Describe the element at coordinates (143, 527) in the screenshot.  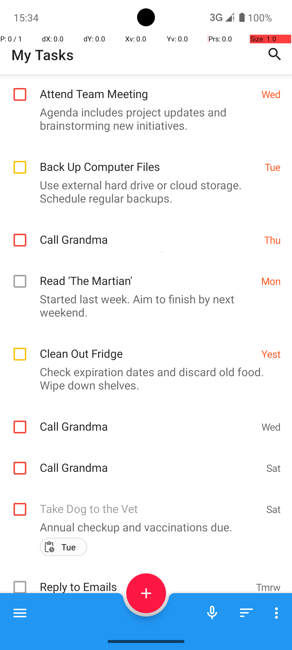
I see `Annual checkup and vaccinations due.` at that location.